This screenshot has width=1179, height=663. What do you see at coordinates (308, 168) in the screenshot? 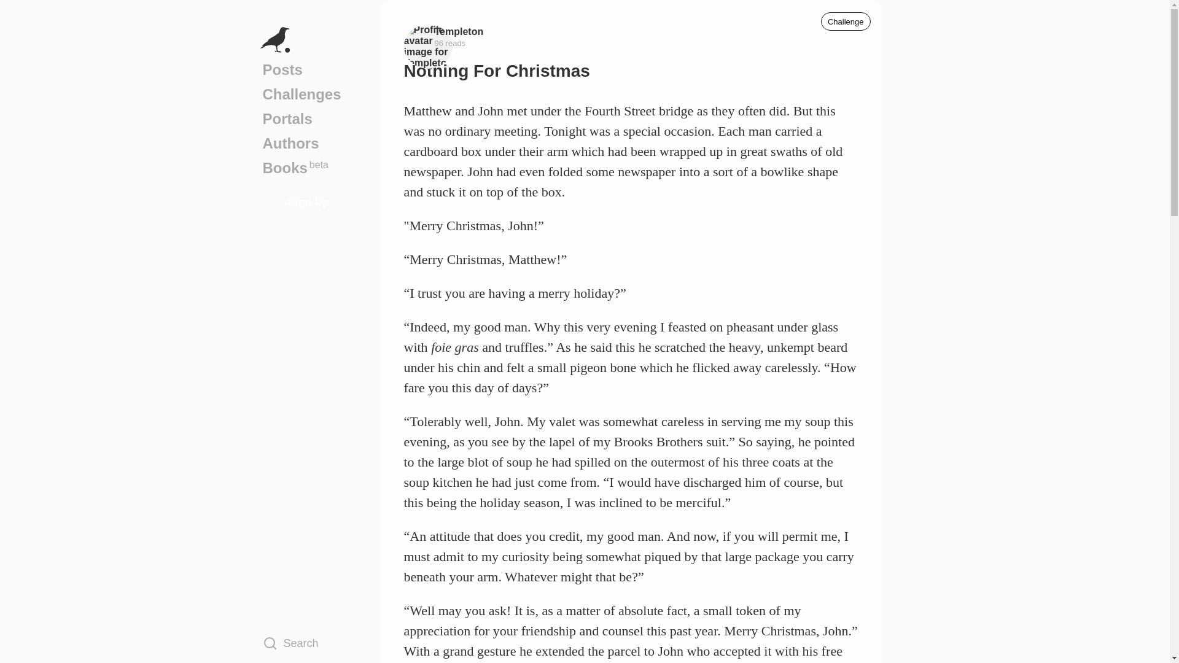
I see `Challenges` at bounding box center [308, 168].